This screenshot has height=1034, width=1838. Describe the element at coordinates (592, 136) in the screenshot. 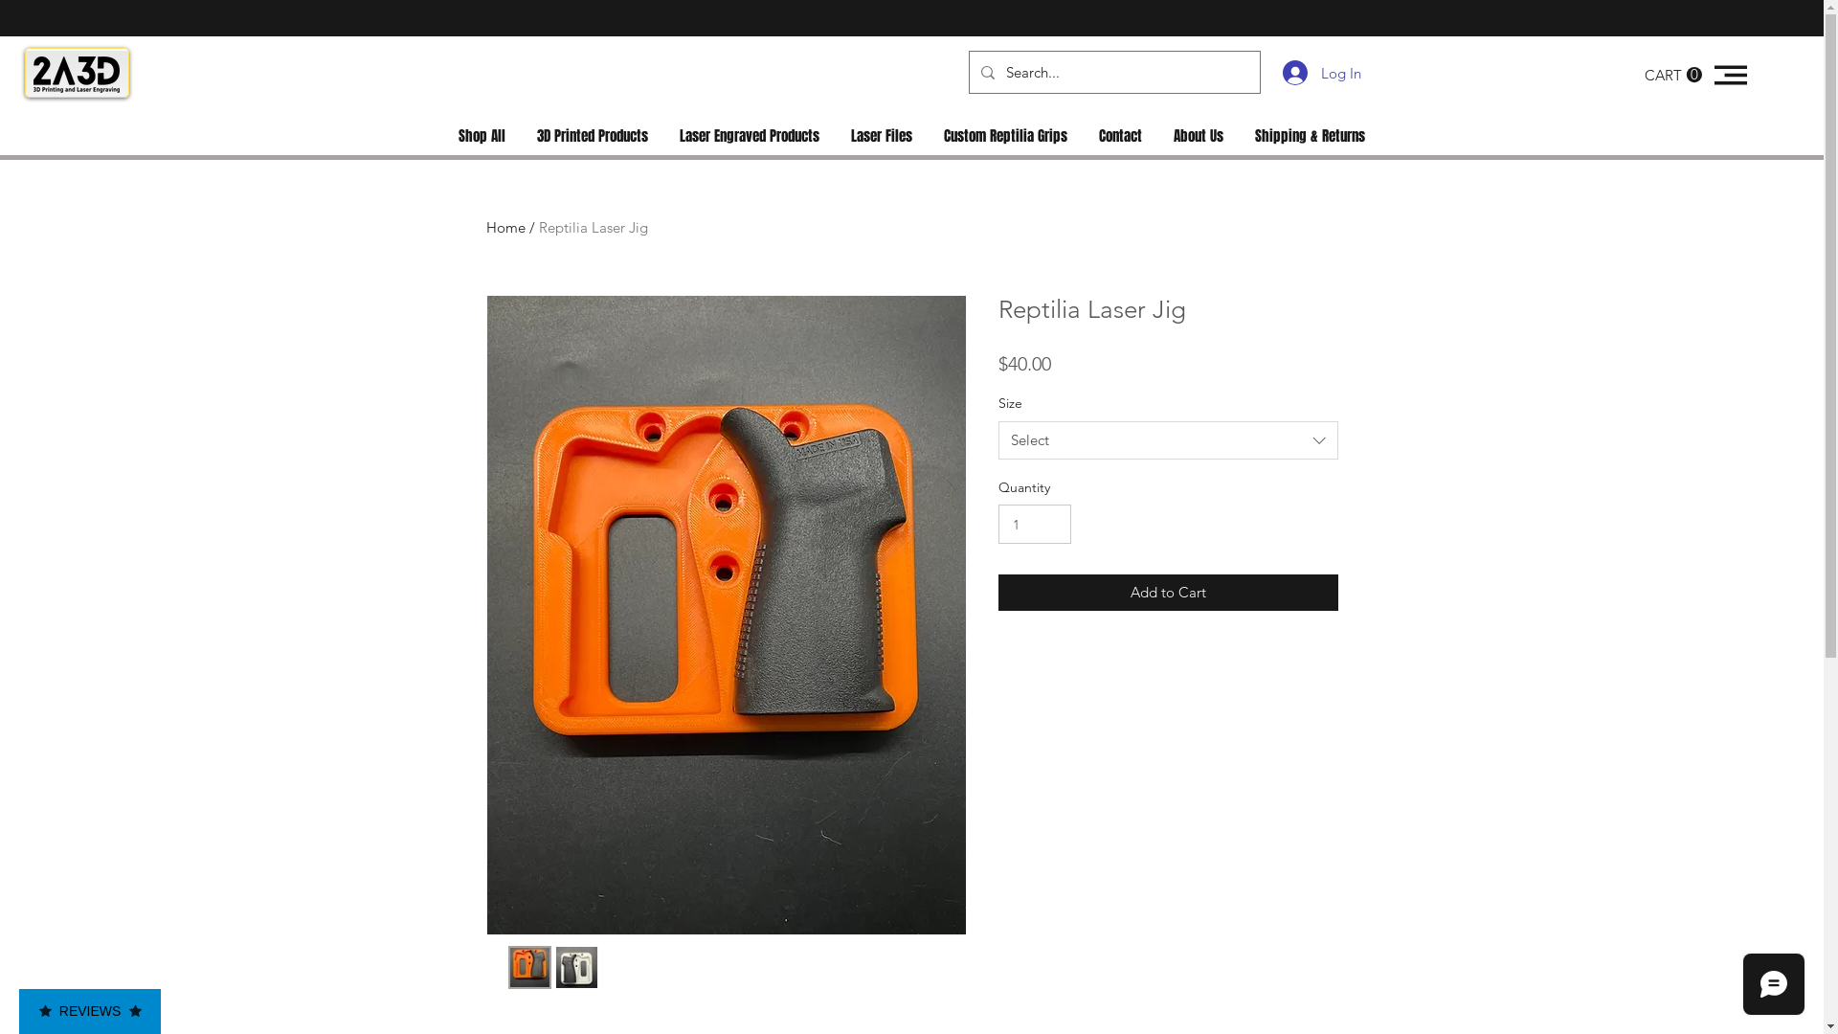

I see `3D Printed Products` at that location.